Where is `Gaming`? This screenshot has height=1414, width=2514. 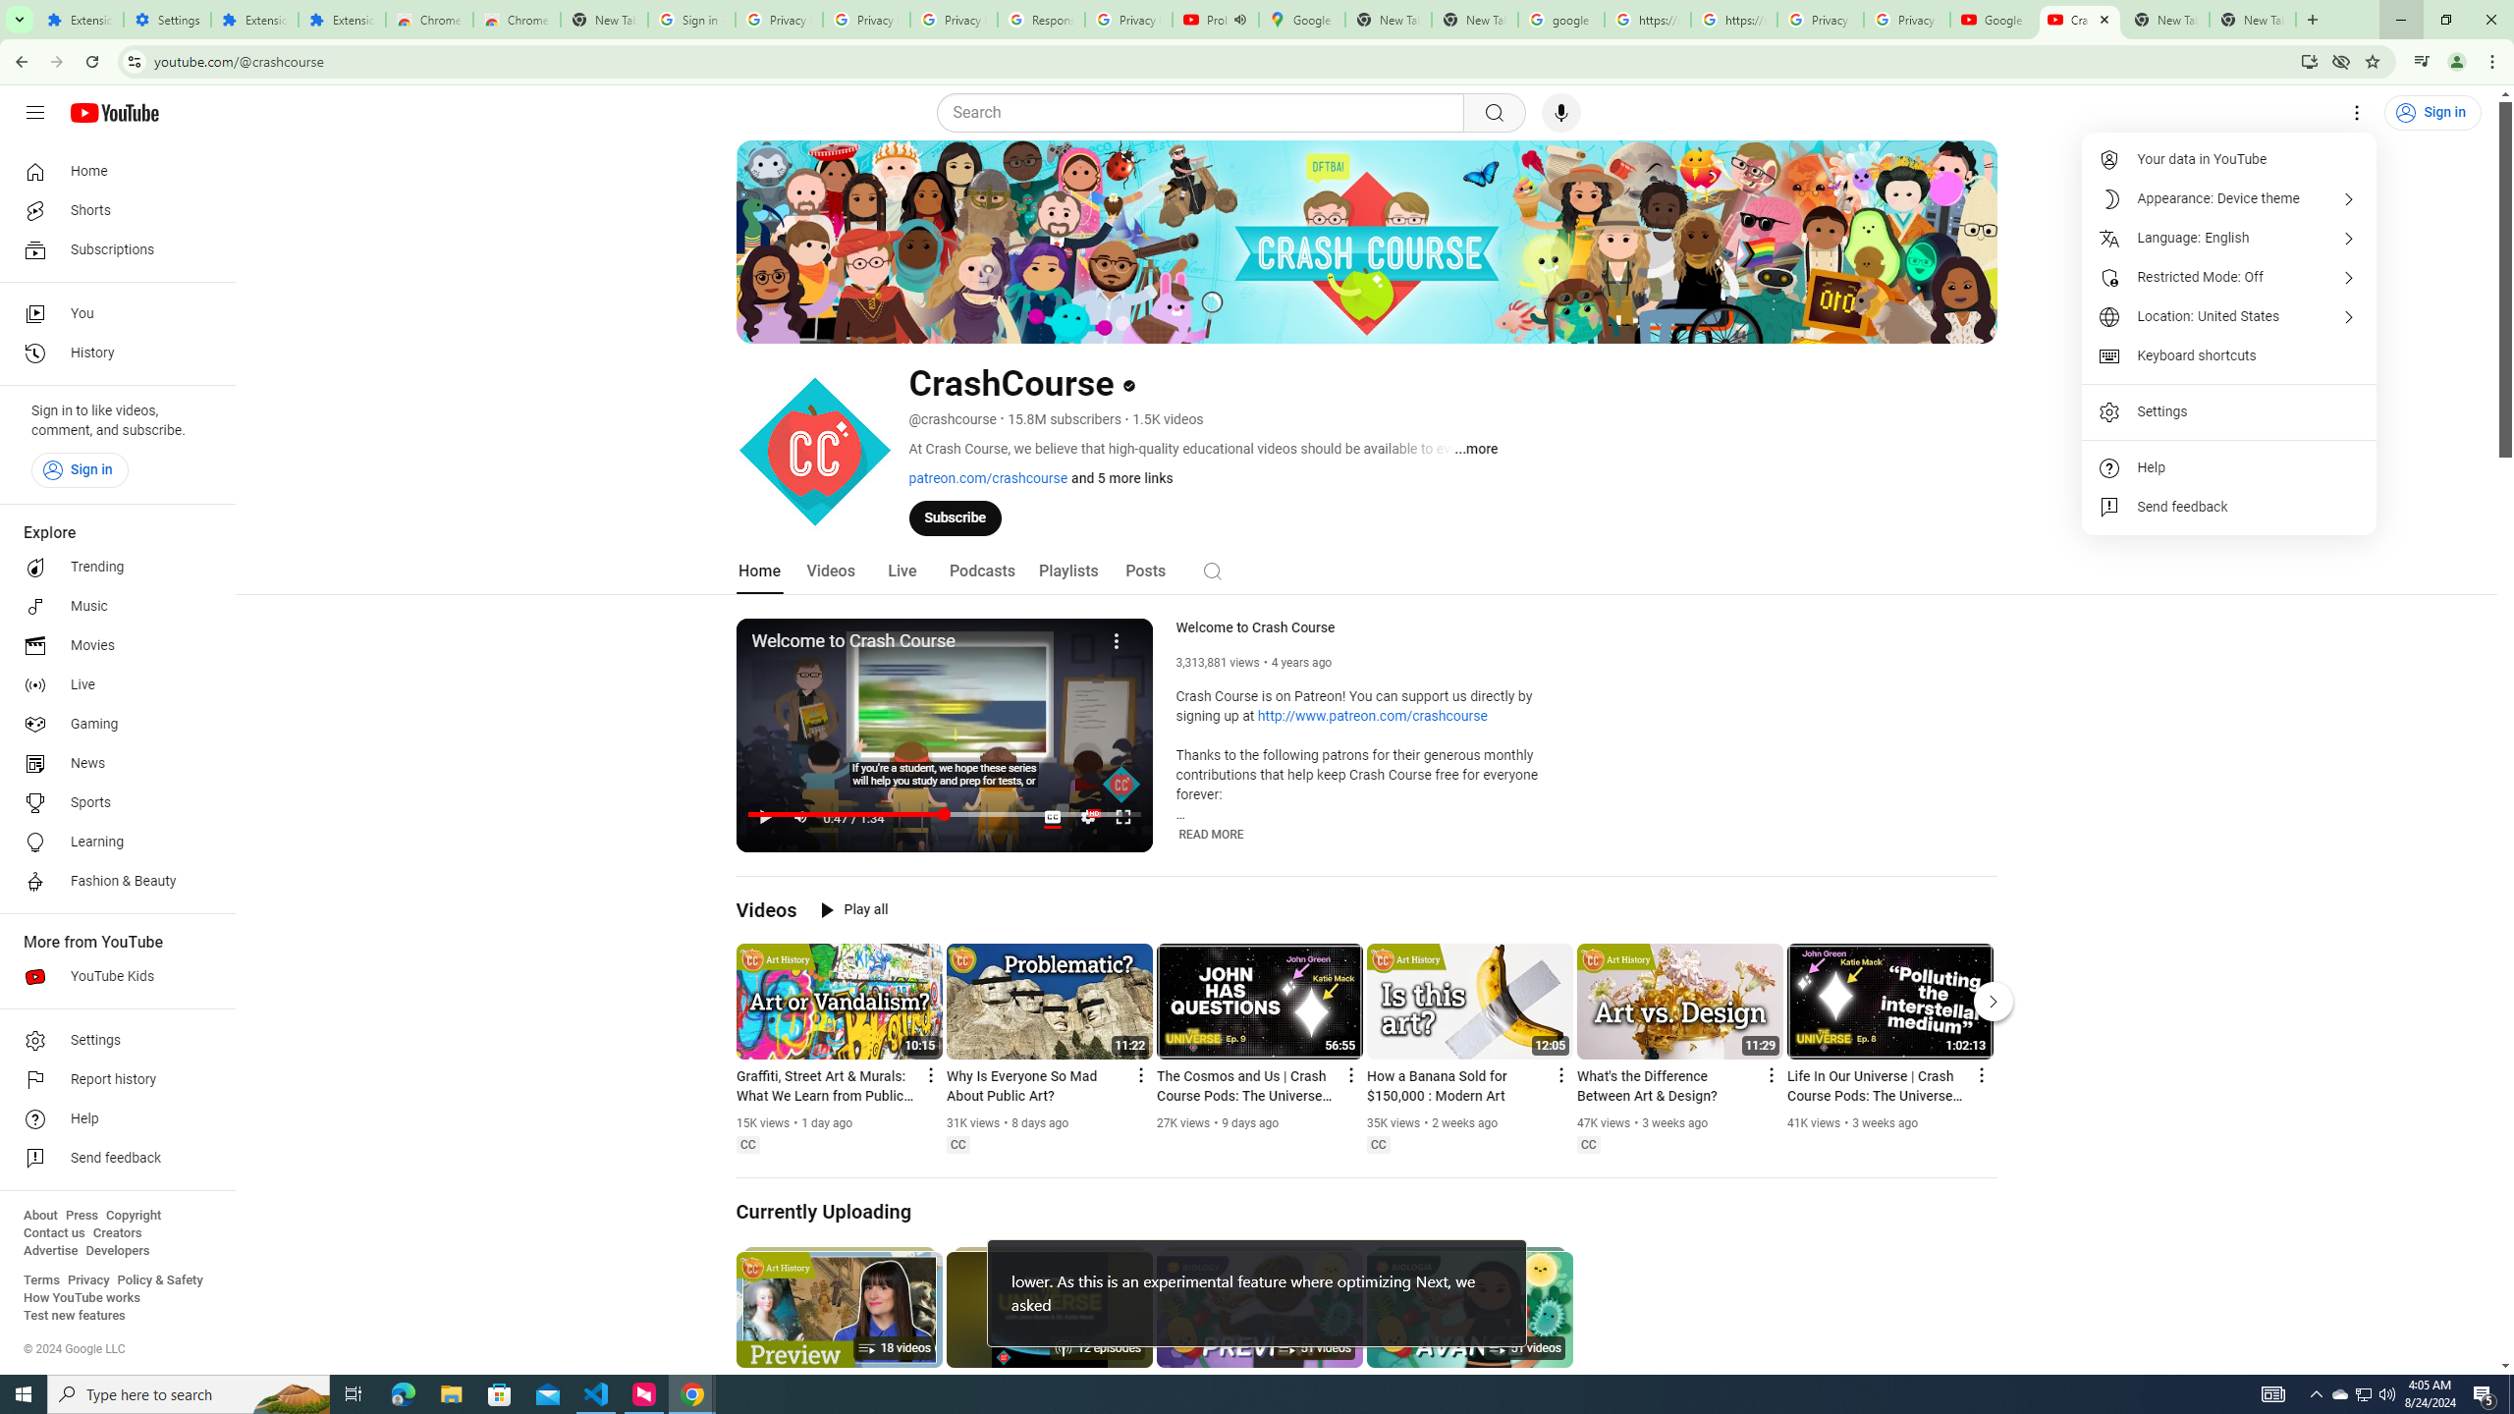 Gaming is located at coordinates (112, 725).